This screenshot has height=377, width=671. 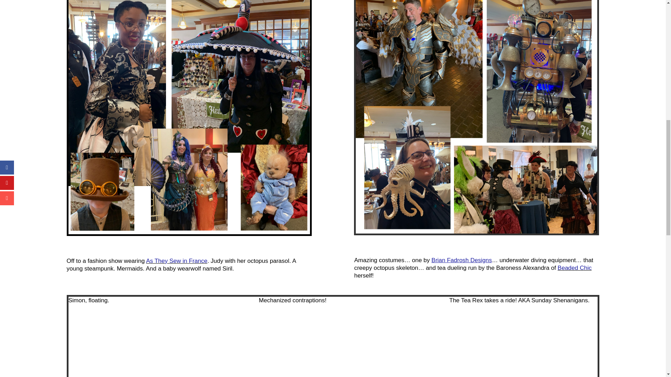 What do you see at coordinates (143, 351) in the screenshot?
I see `Simon's Adventure` at bounding box center [143, 351].